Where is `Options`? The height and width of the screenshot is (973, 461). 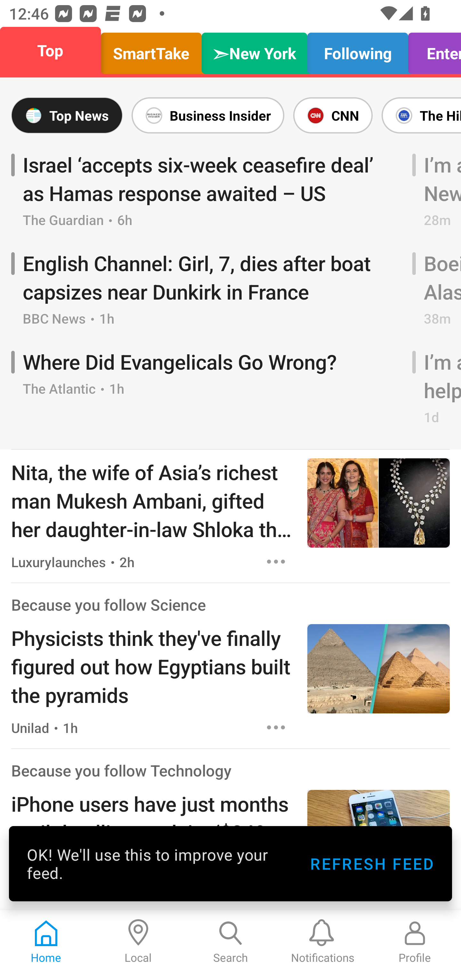
Options is located at coordinates (276, 561).